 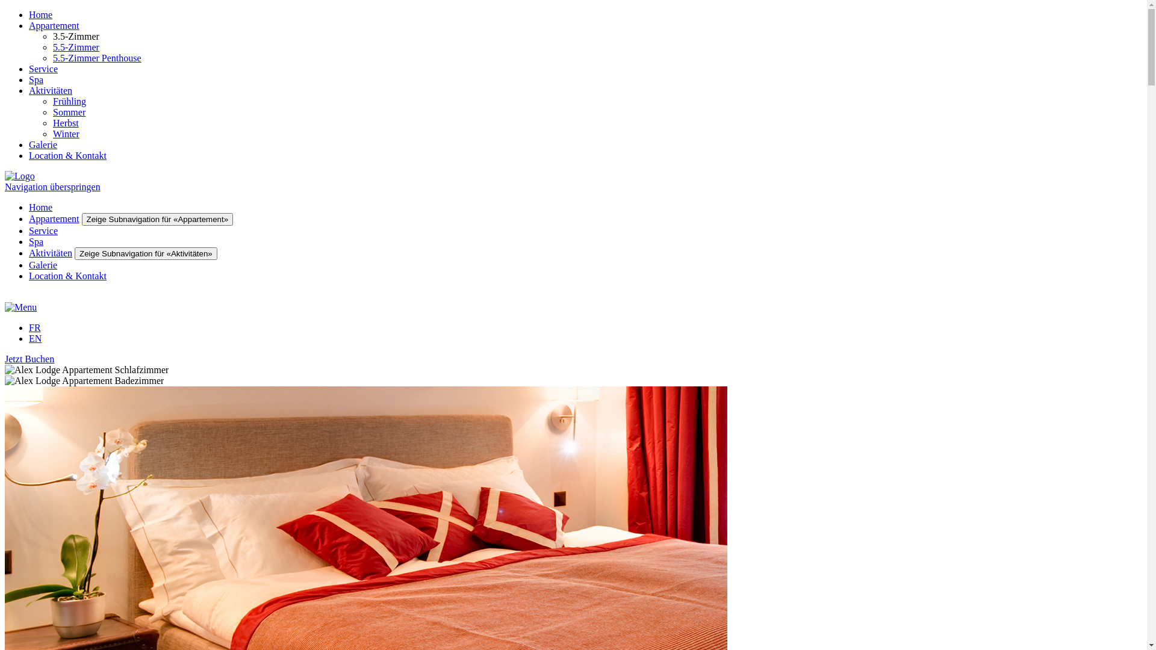 What do you see at coordinates (41, 14) in the screenshot?
I see `Home` at bounding box center [41, 14].